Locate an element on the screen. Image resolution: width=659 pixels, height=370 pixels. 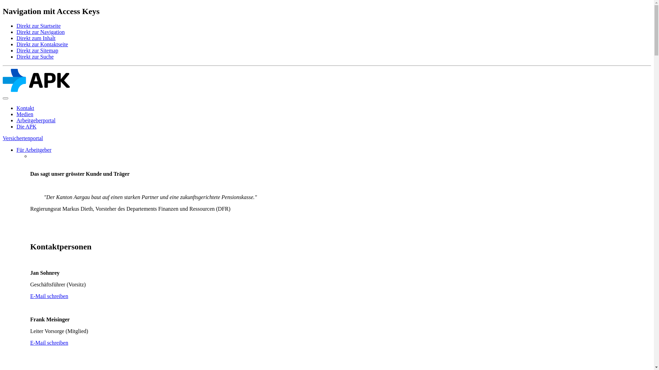
E-Mail schreiben is located at coordinates (49, 343).